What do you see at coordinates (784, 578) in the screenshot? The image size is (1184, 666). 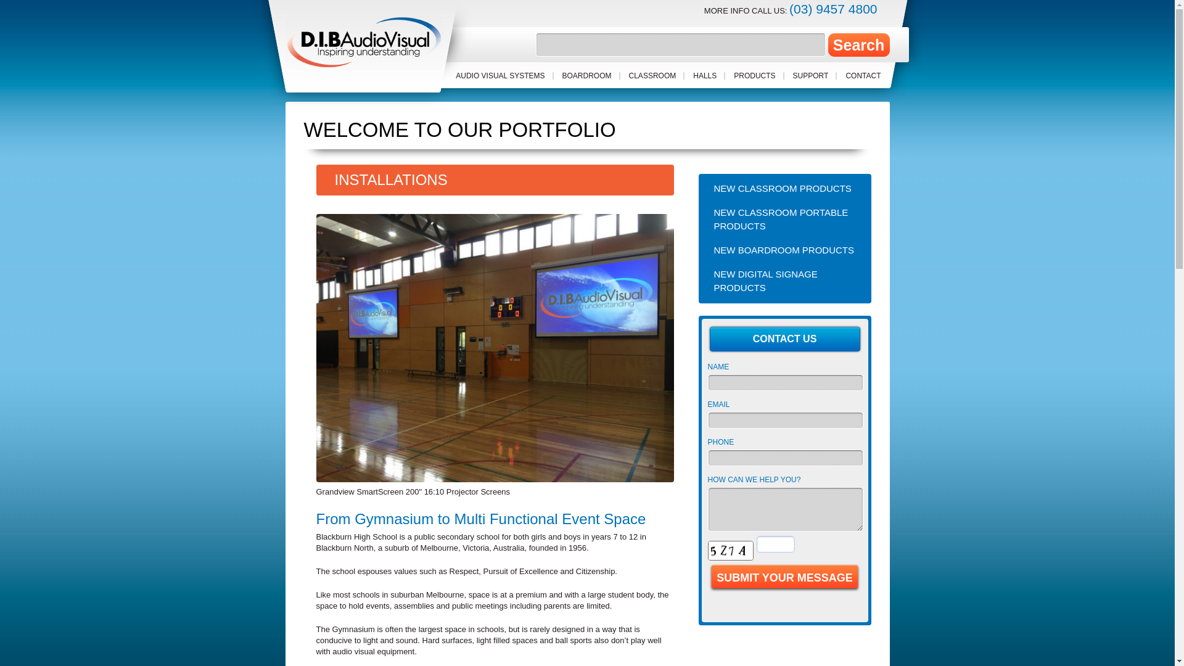 I see `Submit Your Message` at bounding box center [784, 578].